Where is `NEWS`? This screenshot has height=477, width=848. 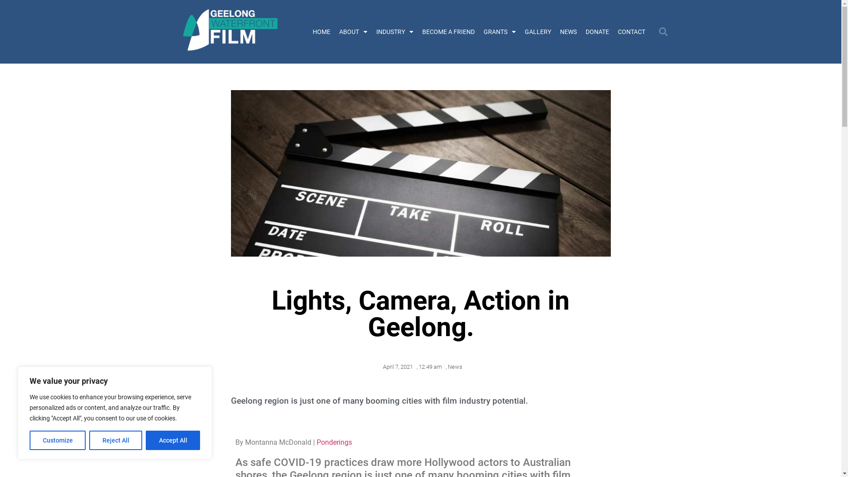
NEWS is located at coordinates (568, 32).